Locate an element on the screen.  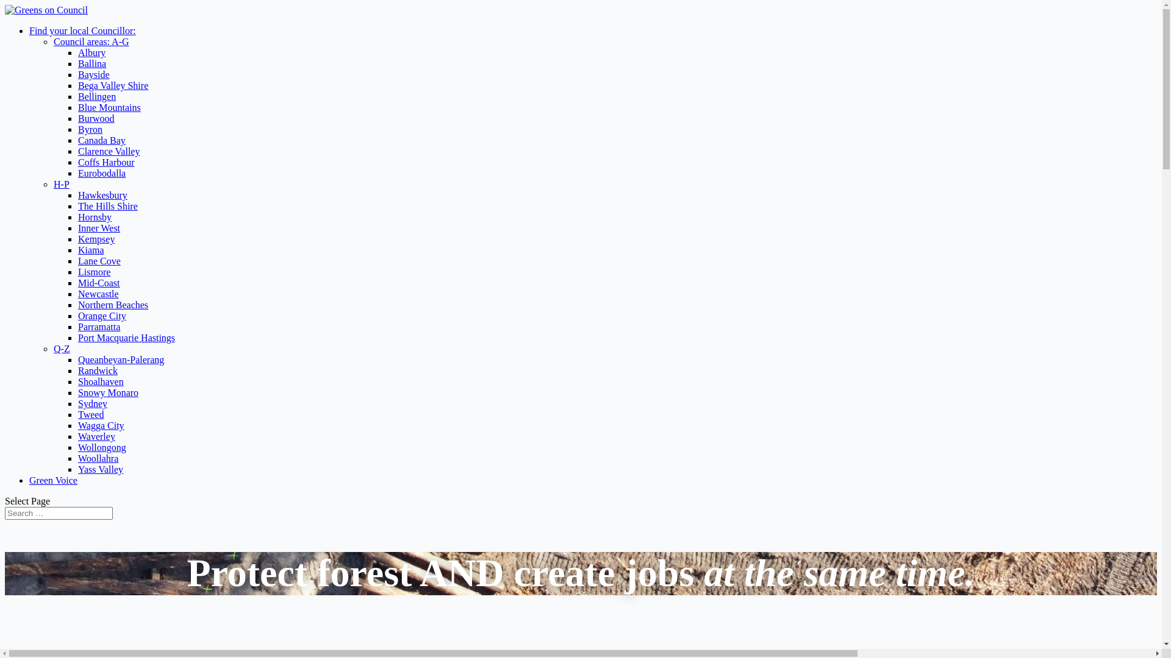
Yass Valley is located at coordinates (101, 469).